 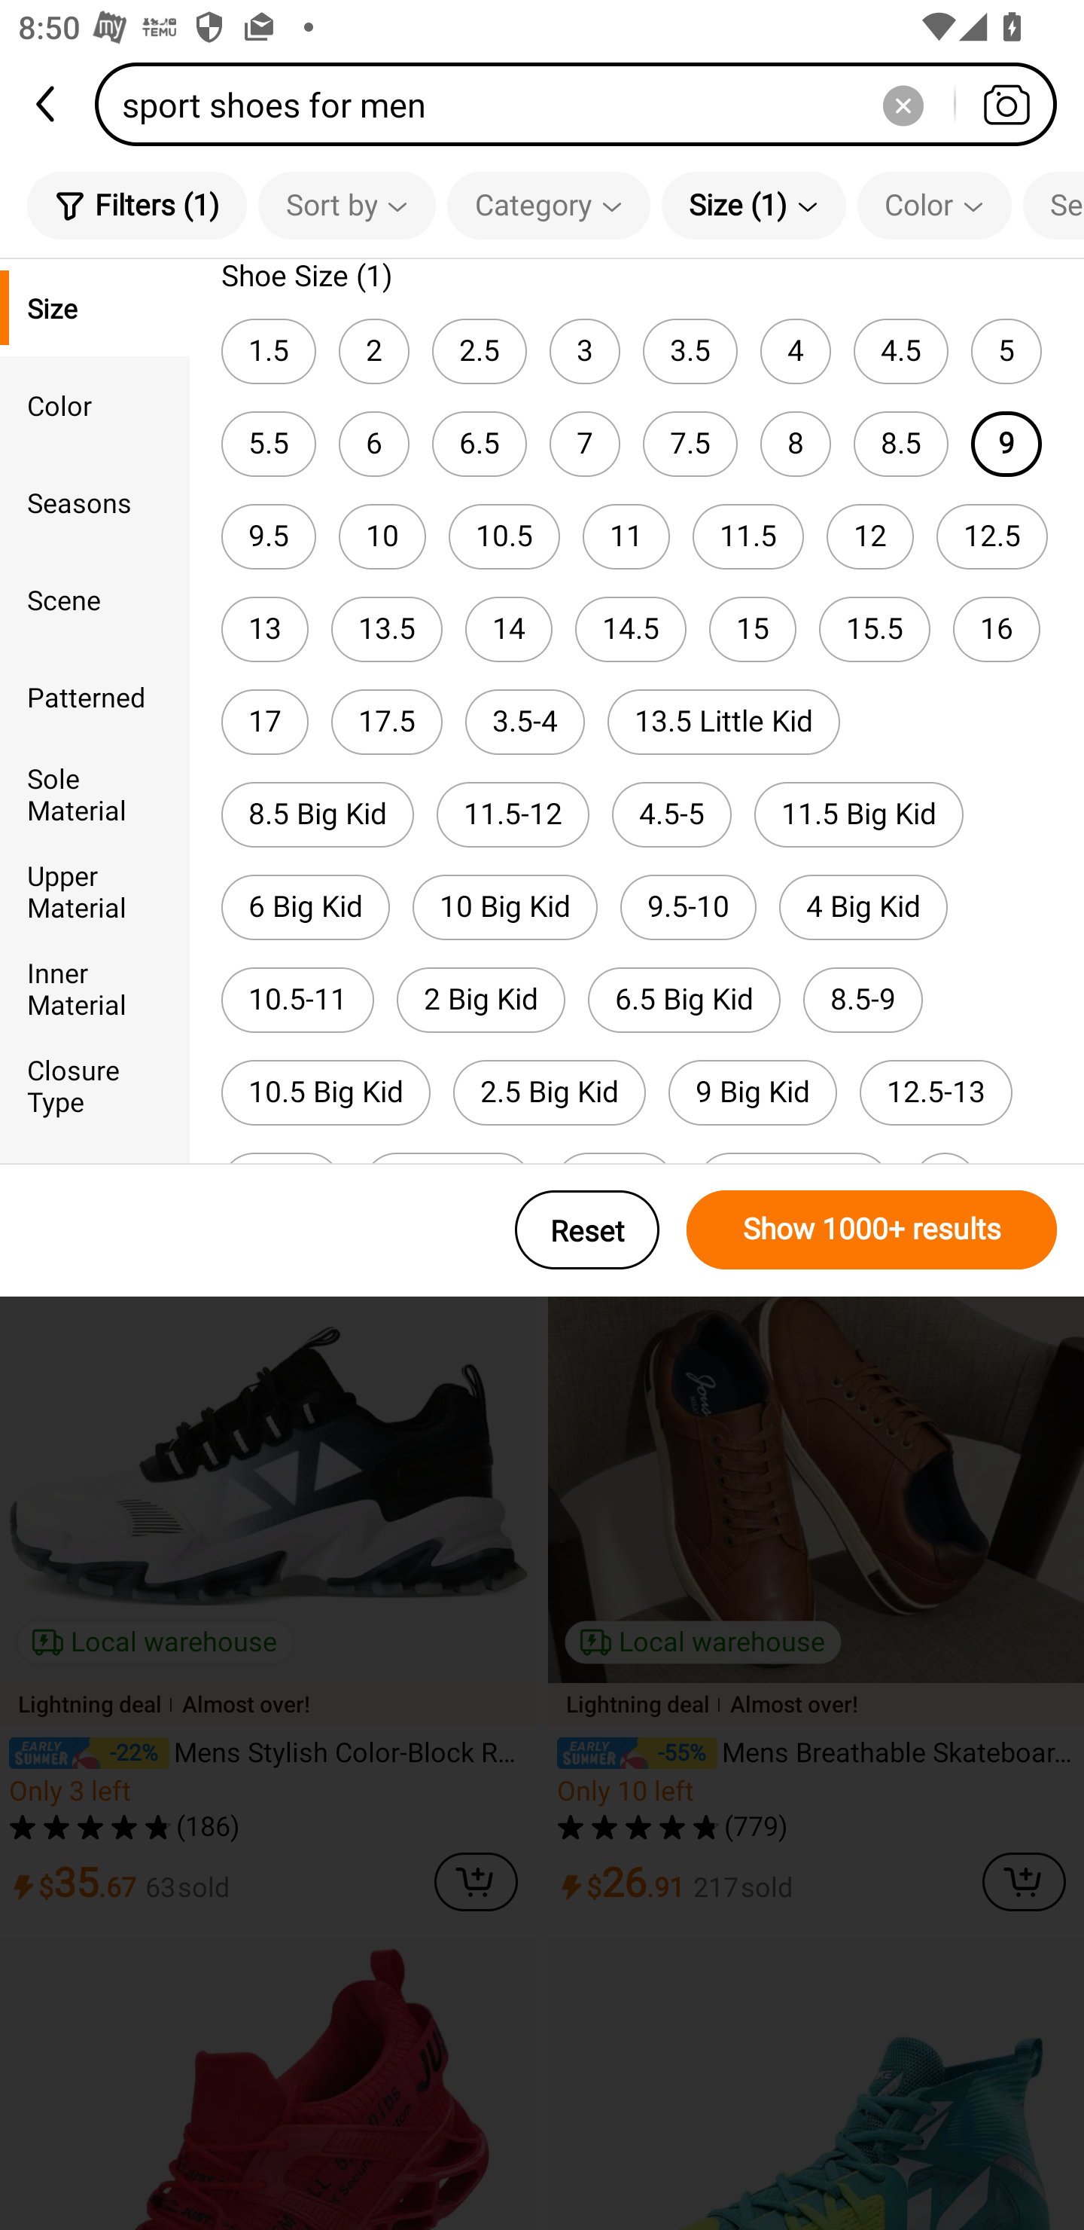 What do you see at coordinates (504, 536) in the screenshot?
I see `10.5` at bounding box center [504, 536].